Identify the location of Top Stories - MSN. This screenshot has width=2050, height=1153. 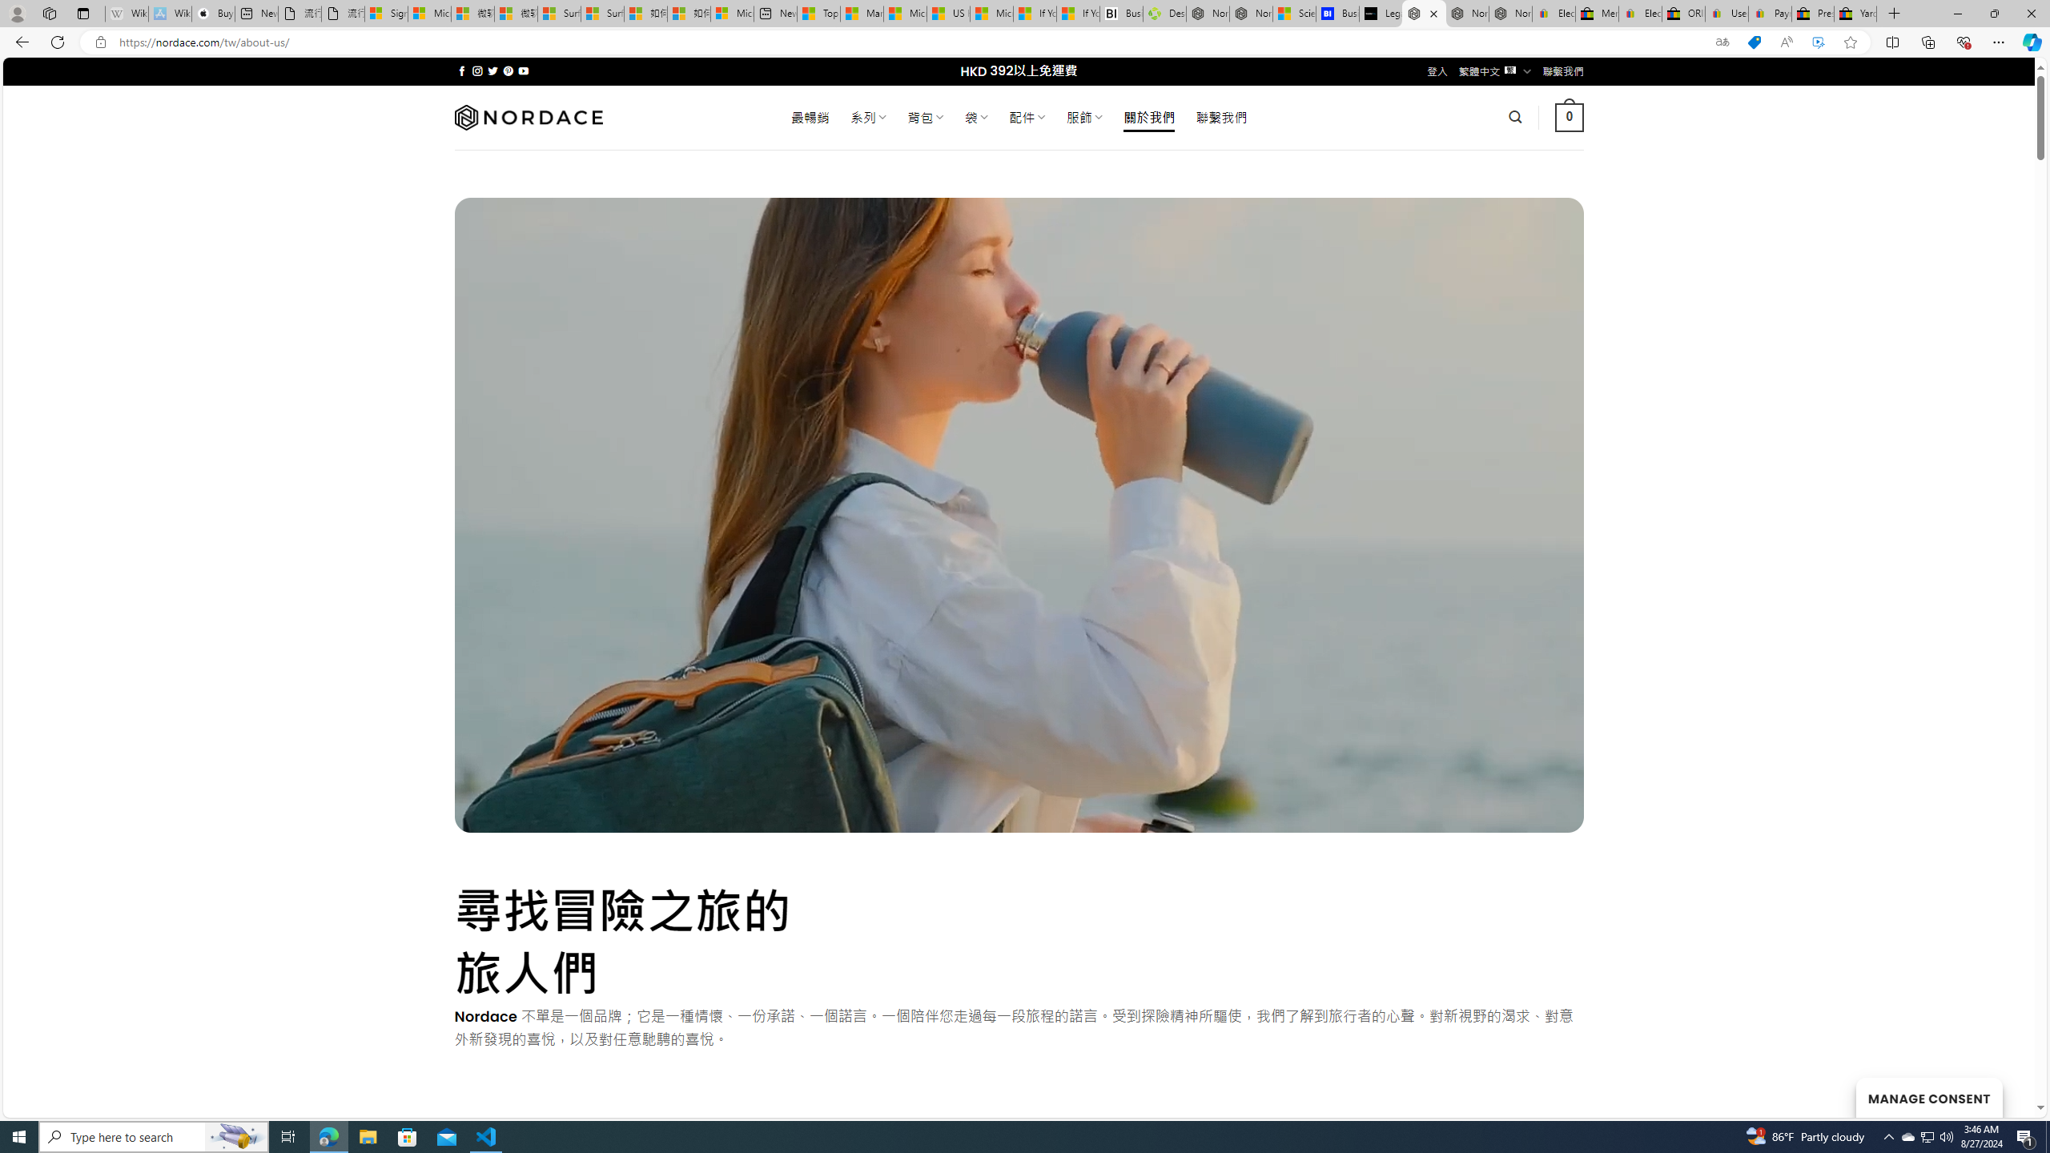
(818, 14).